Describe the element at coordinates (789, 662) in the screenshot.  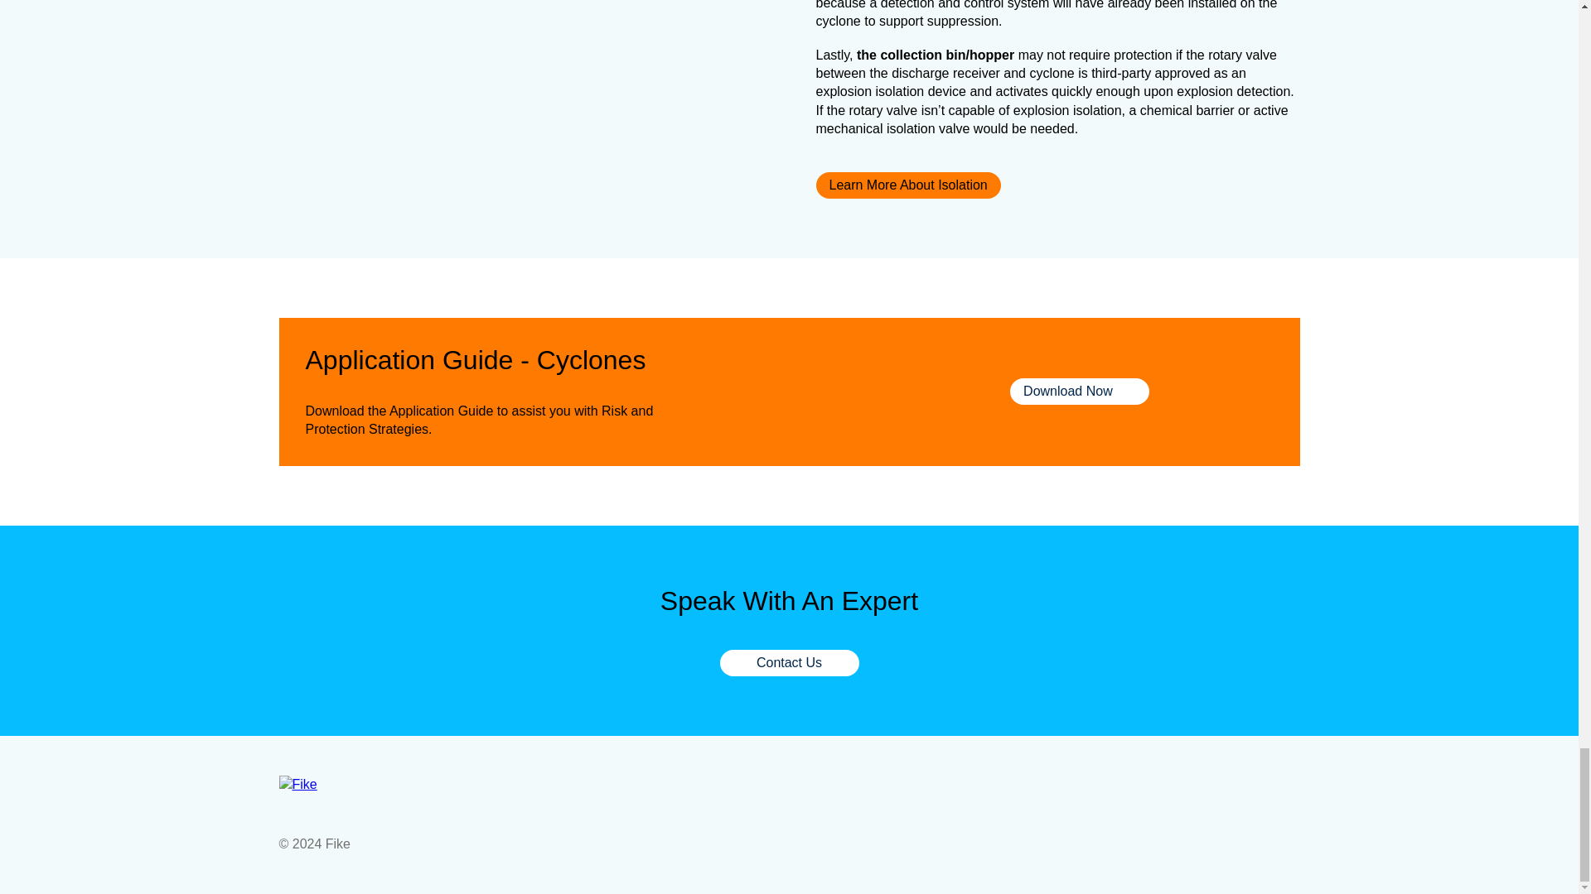
I see `Contact Us` at that location.